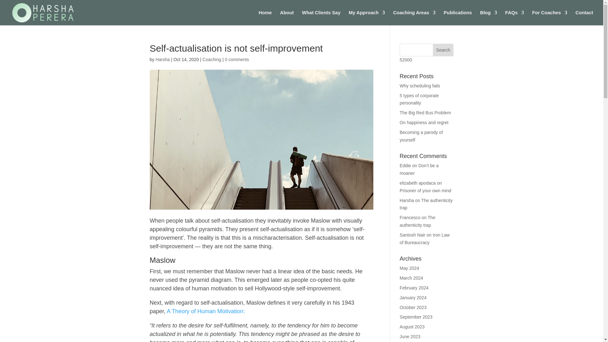 Image resolution: width=608 pixels, height=342 pixels. I want to click on Search, so click(443, 50).